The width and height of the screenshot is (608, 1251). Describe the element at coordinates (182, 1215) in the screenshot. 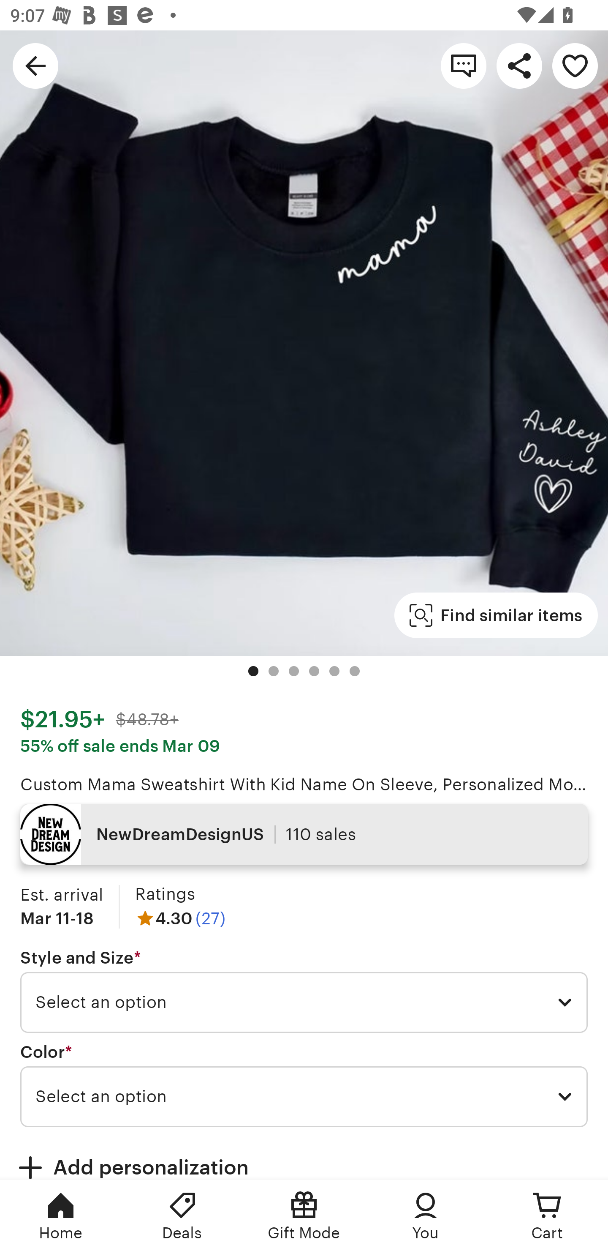

I see `Deals` at that location.